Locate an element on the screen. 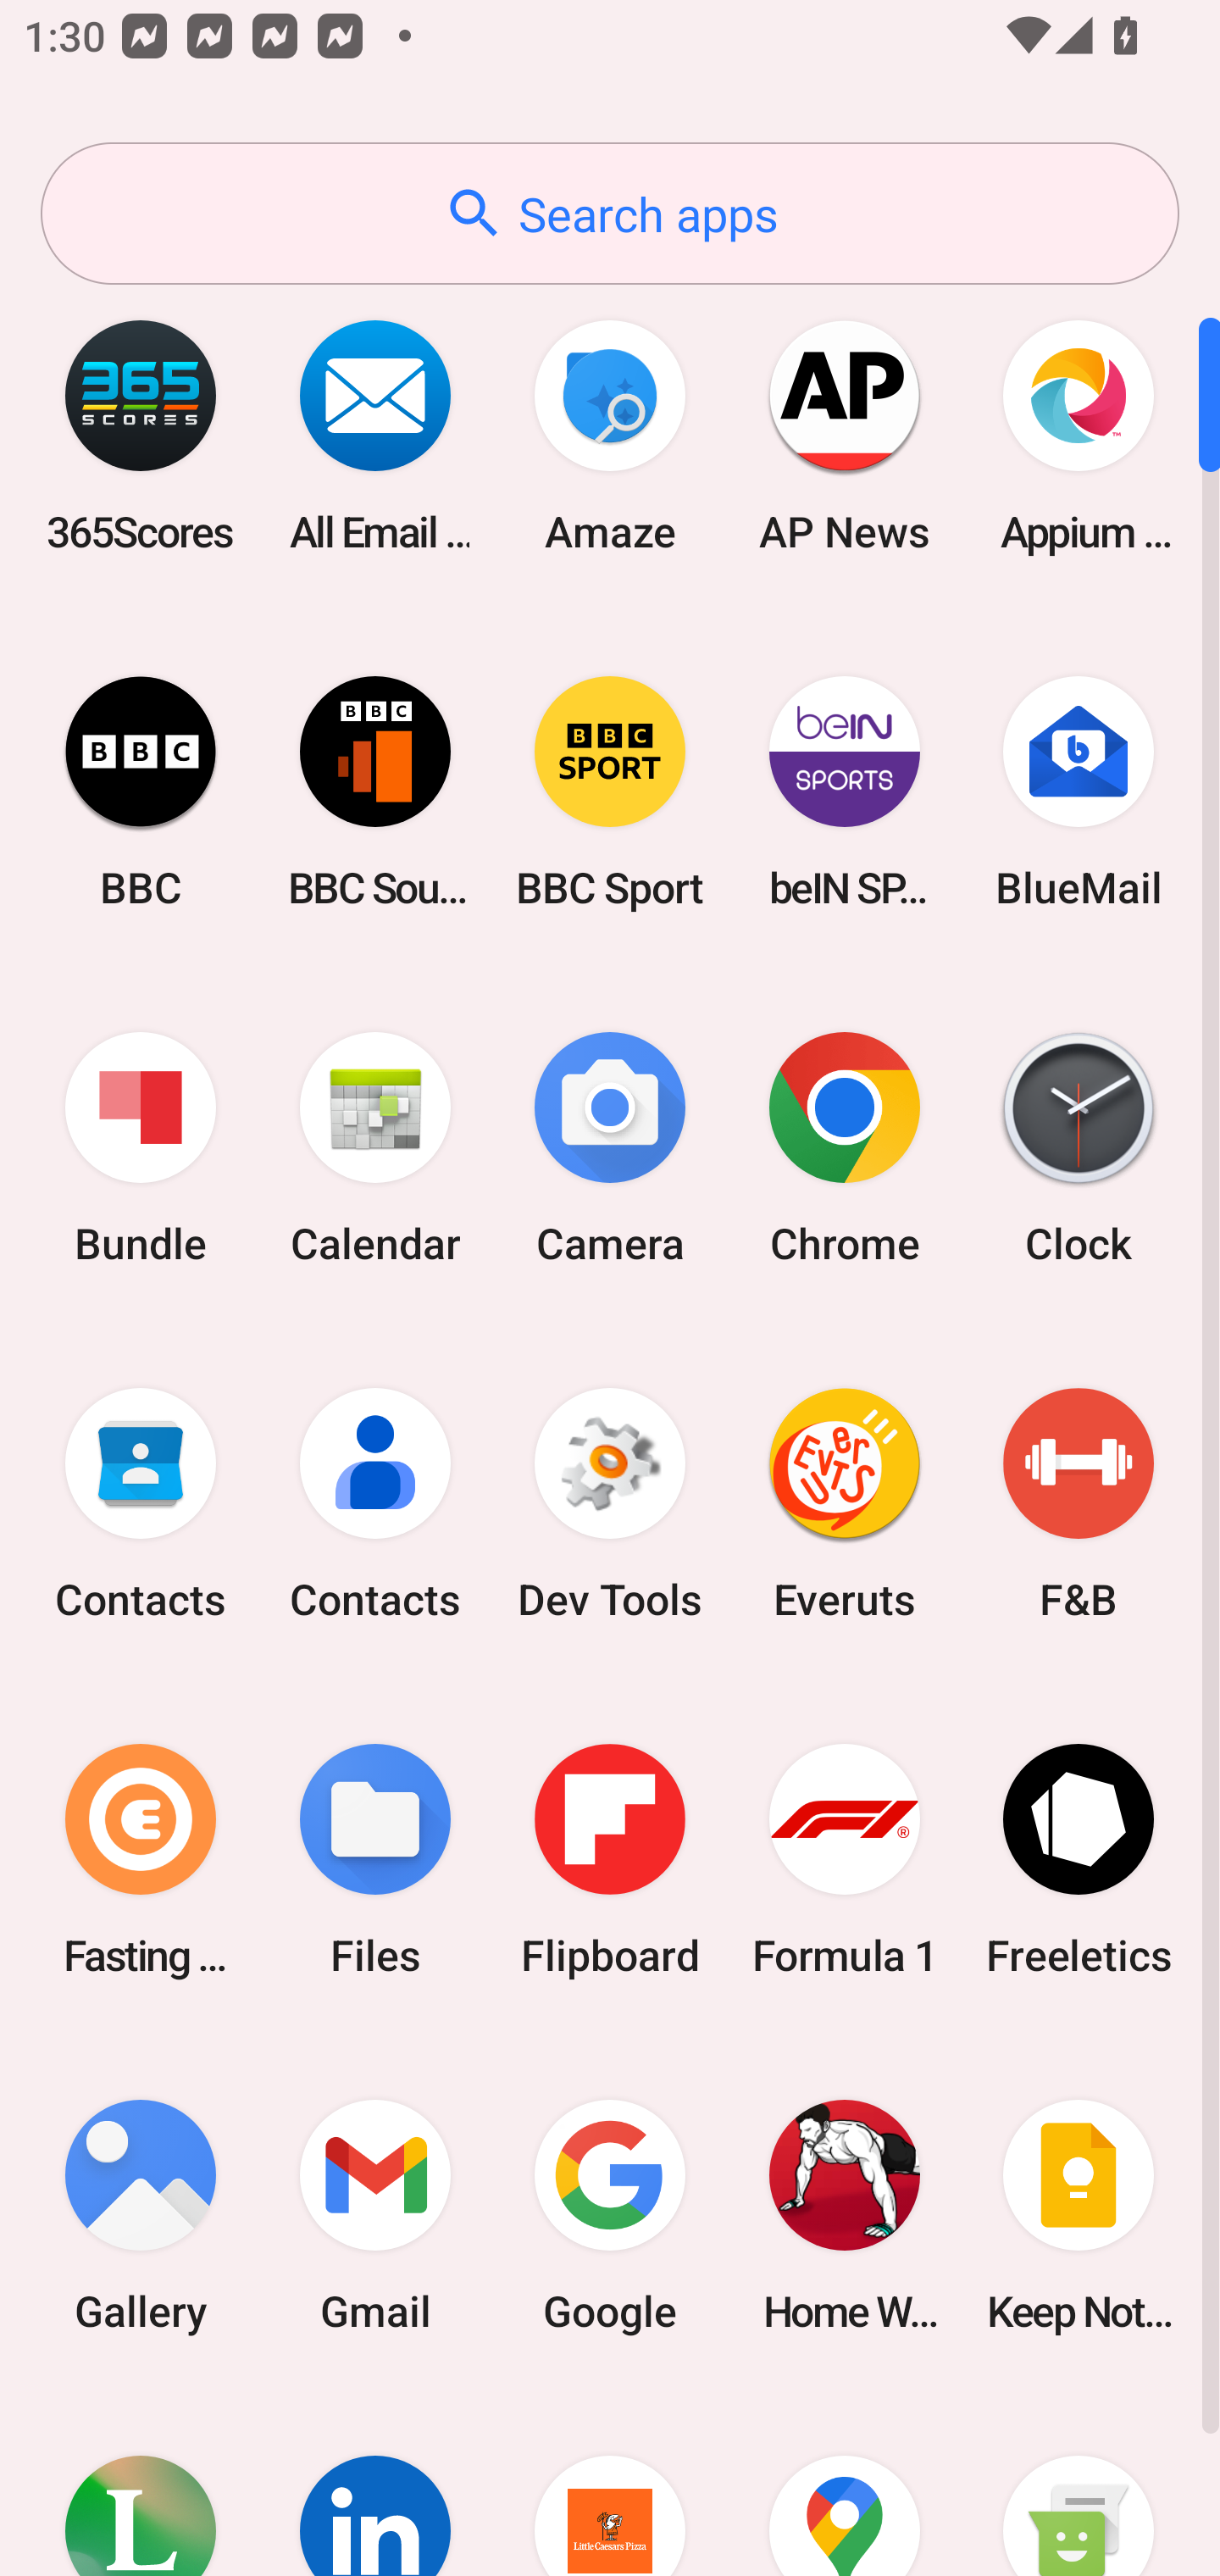 The height and width of the screenshot is (2576, 1220). Gmail is located at coordinates (375, 2215).